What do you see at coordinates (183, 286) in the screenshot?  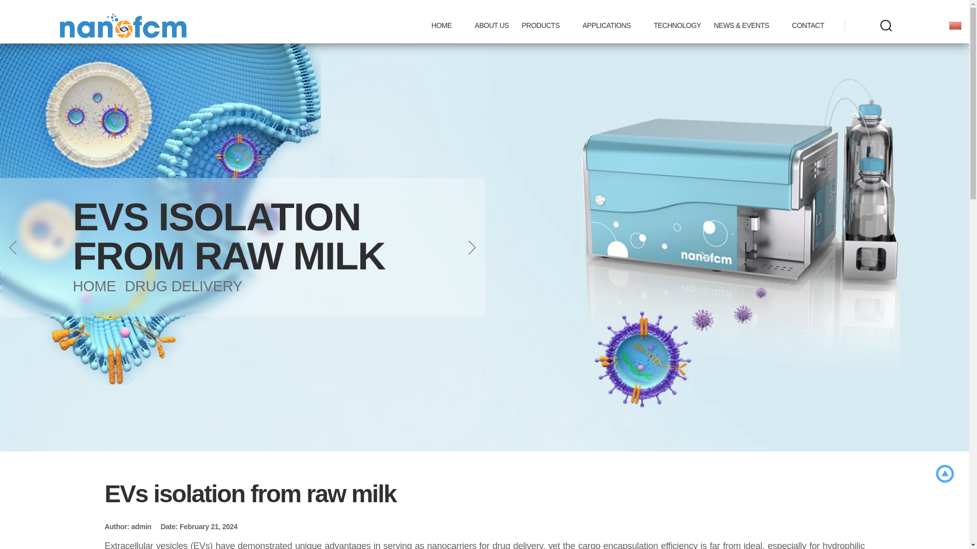 I see `Drug Delivery` at bounding box center [183, 286].